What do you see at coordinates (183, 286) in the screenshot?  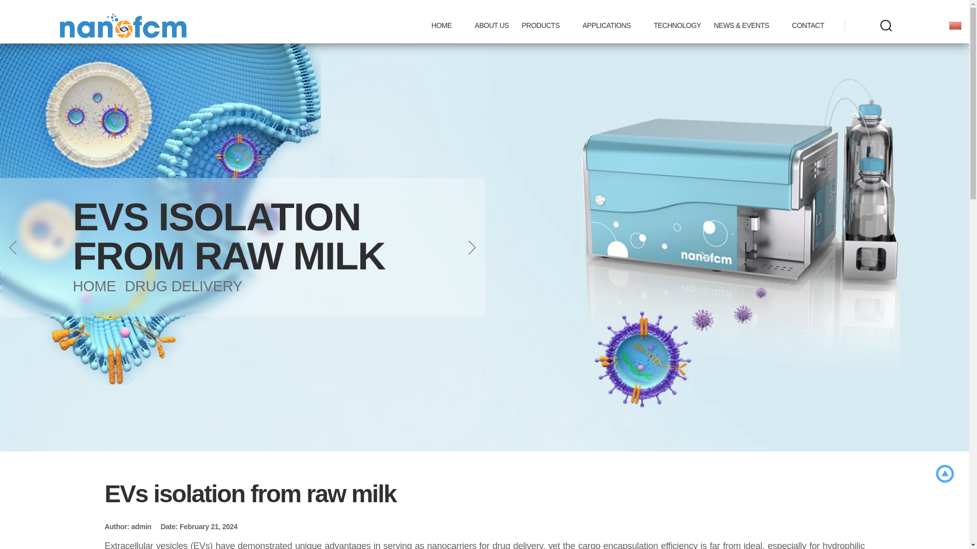 I see `Drug Delivery` at bounding box center [183, 286].